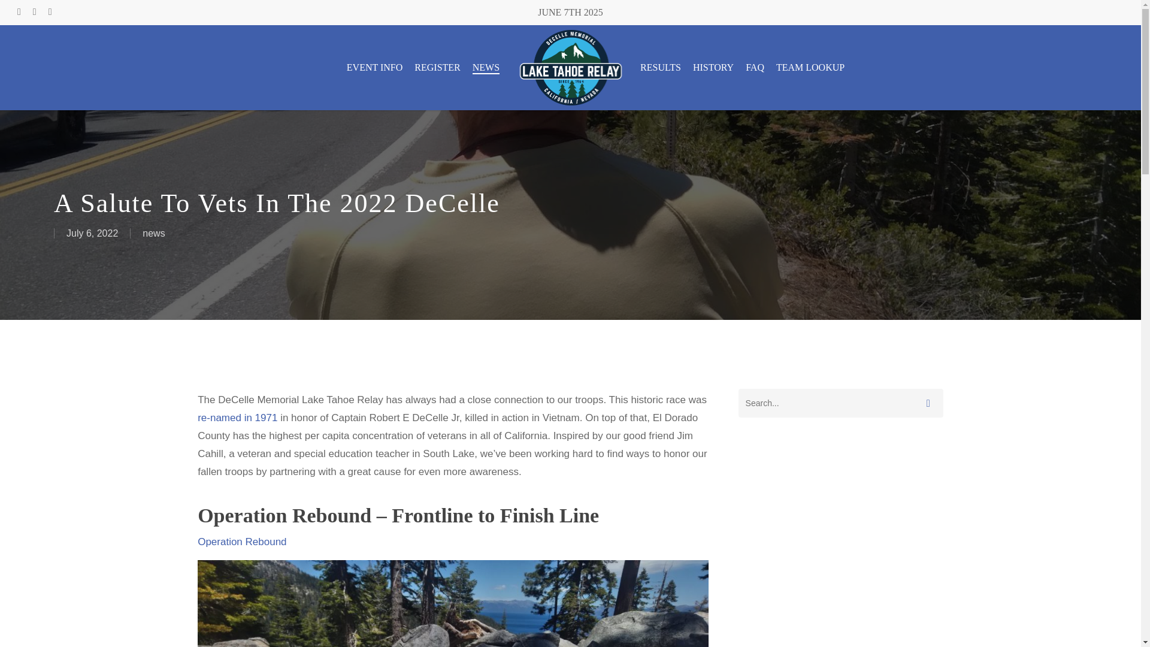 The image size is (1150, 647). What do you see at coordinates (437, 67) in the screenshot?
I see `REGISTER` at bounding box center [437, 67].